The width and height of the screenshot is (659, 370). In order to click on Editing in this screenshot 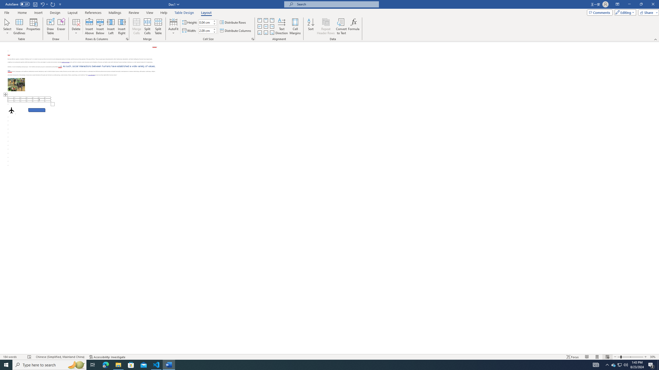, I will do `click(624, 12)`.